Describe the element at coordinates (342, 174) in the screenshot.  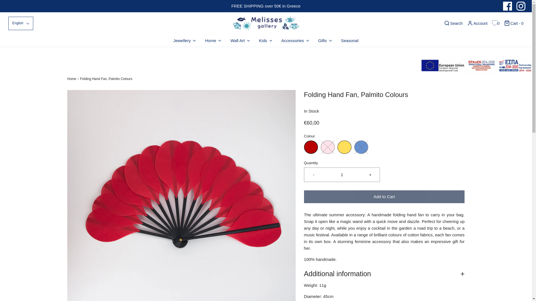
I see `1` at that location.